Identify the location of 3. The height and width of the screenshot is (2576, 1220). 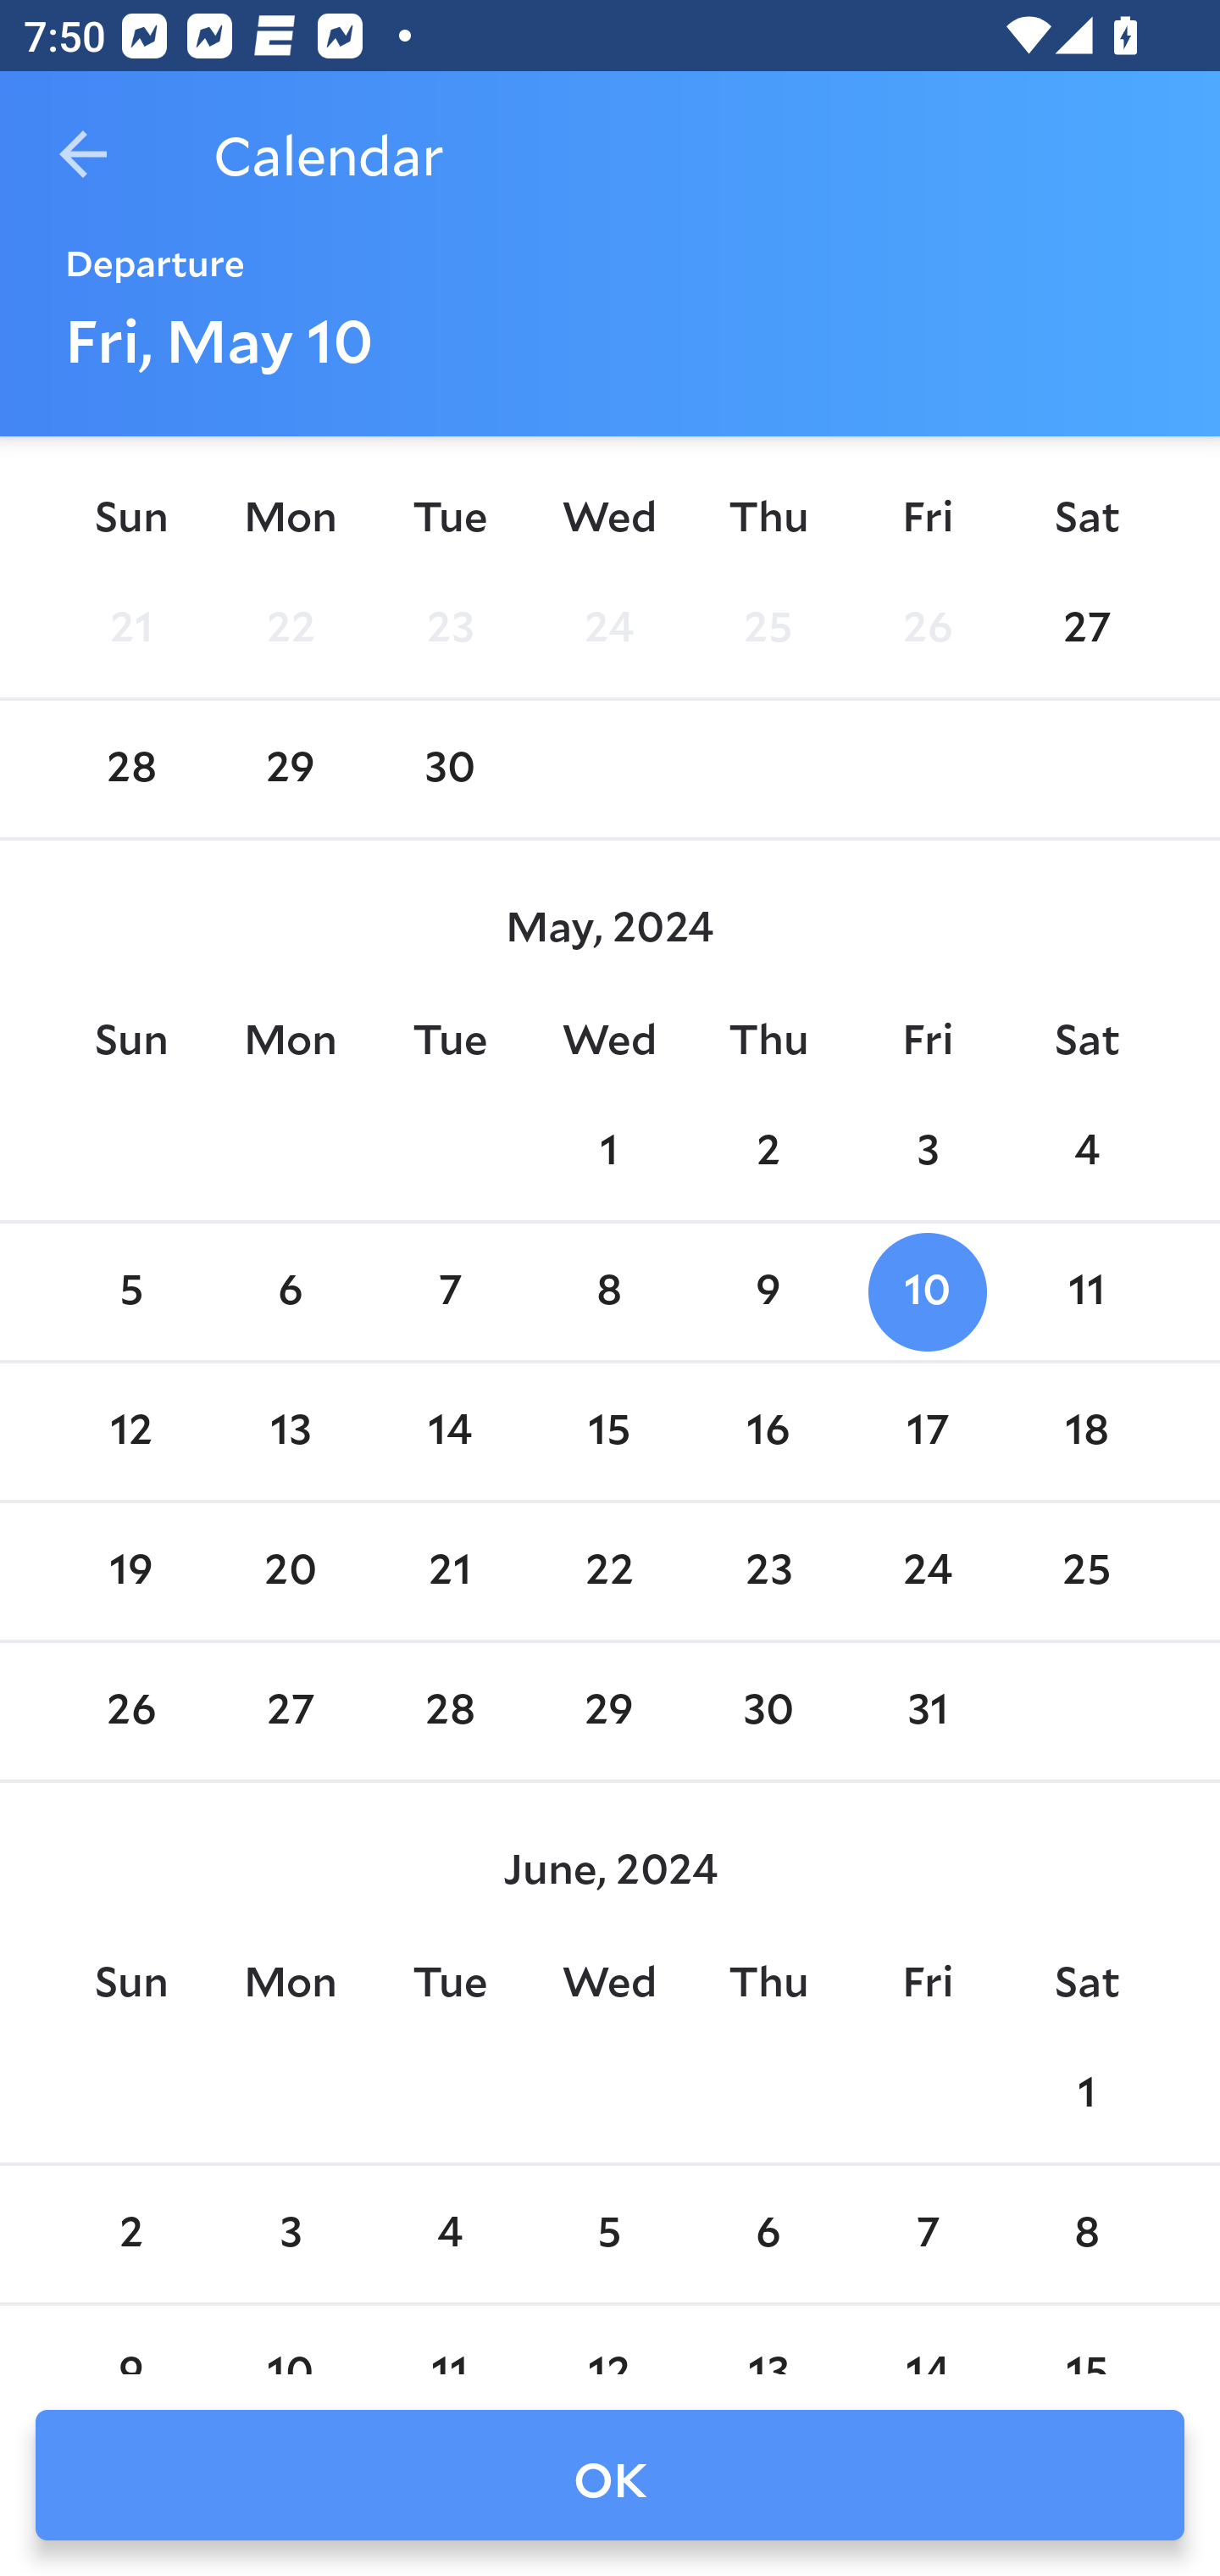
(291, 2233).